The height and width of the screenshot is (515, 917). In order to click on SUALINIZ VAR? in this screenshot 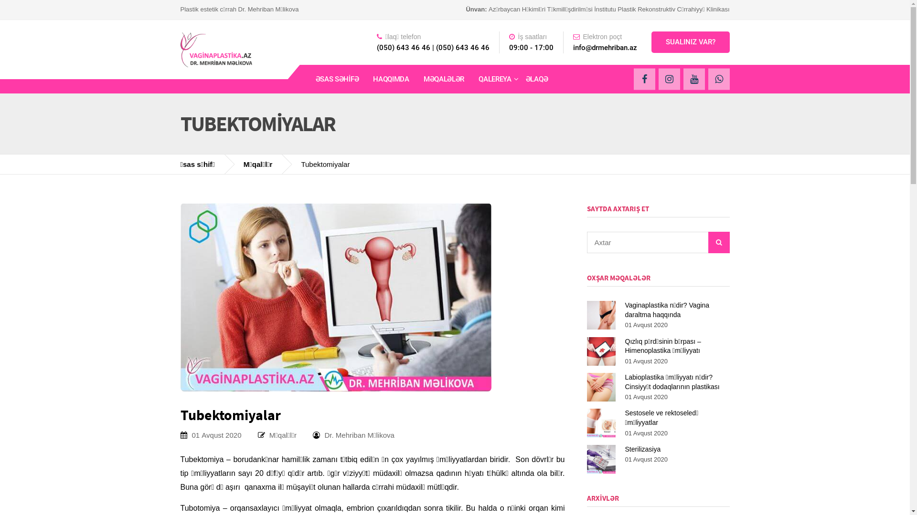, I will do `click(691, 42)`.